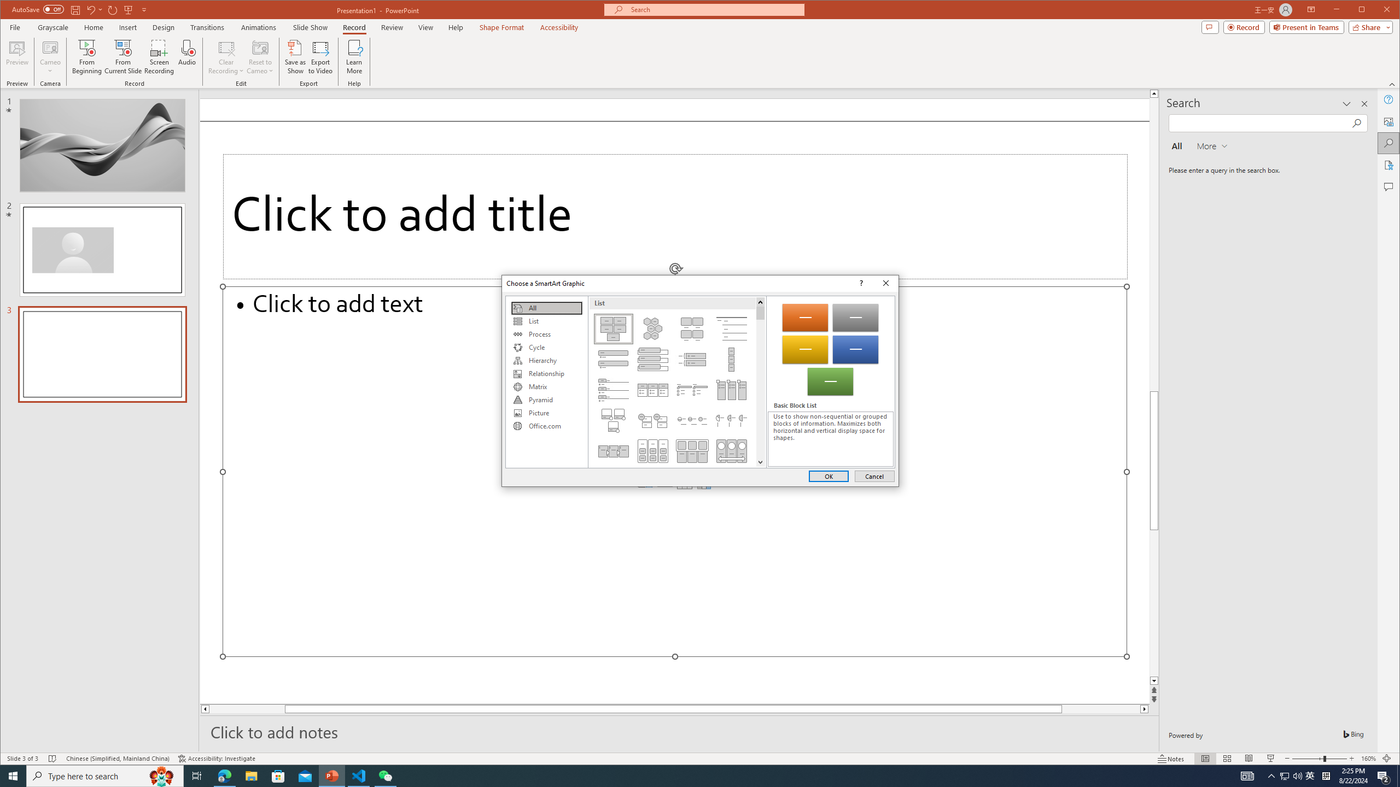  I want to click on Screen Recording, so click(159, 57).